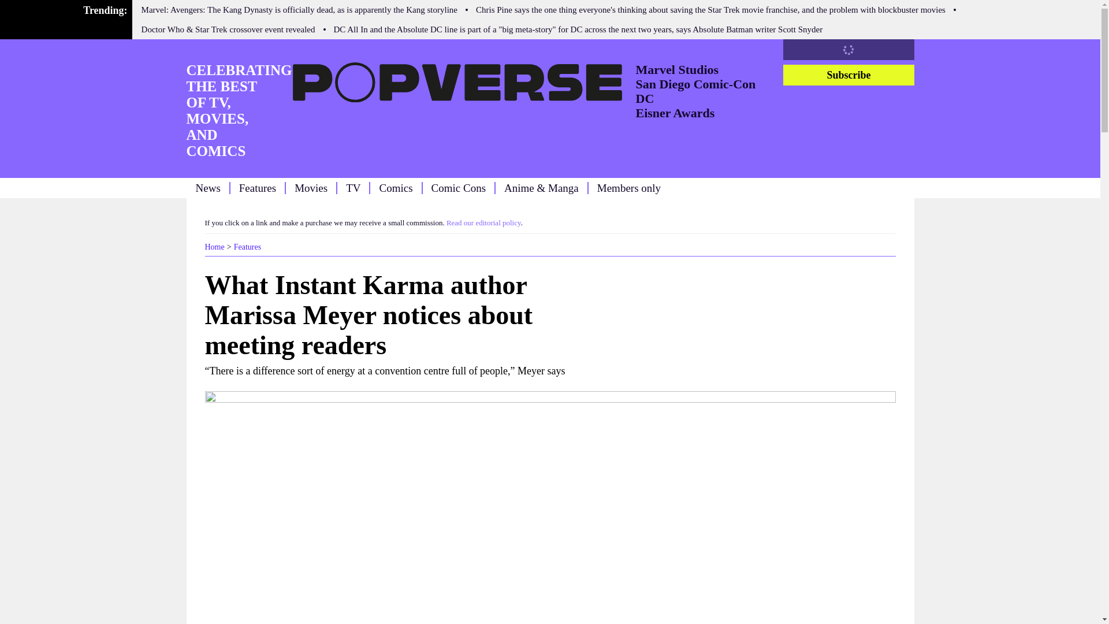 This screenshot has width=1109, height=624. I want to click on Marvel Studios, so click(677, 69).